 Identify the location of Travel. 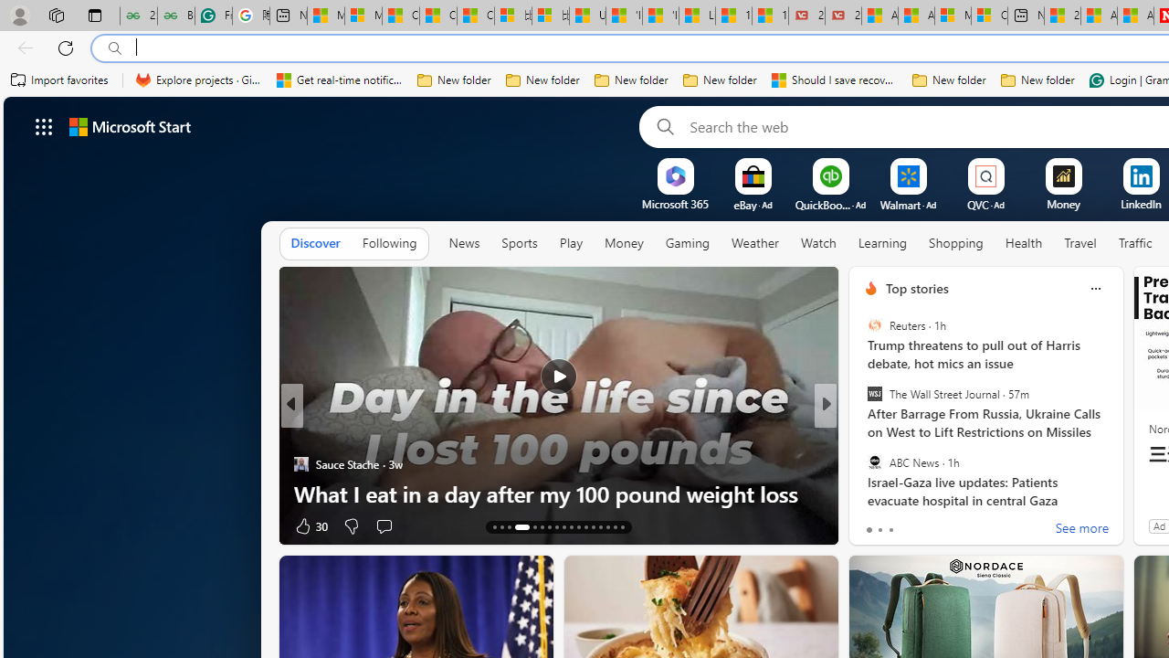
(1080, 244).